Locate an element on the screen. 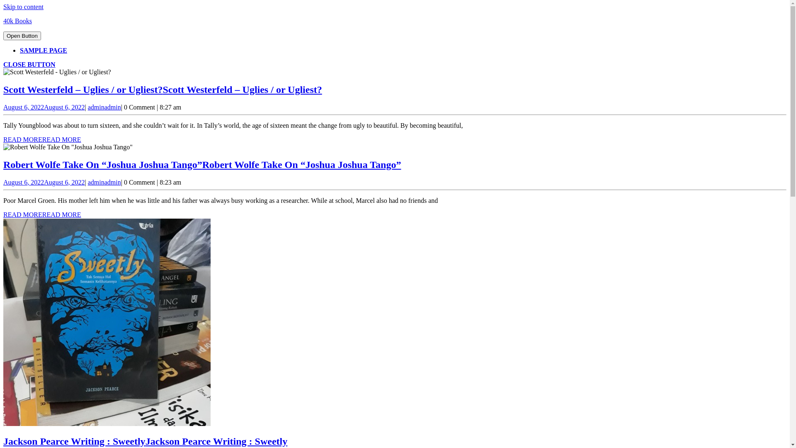 Image resolution: width=796 pixels, height=448 pixels. adminadmin is located at coordinates (104, 183).